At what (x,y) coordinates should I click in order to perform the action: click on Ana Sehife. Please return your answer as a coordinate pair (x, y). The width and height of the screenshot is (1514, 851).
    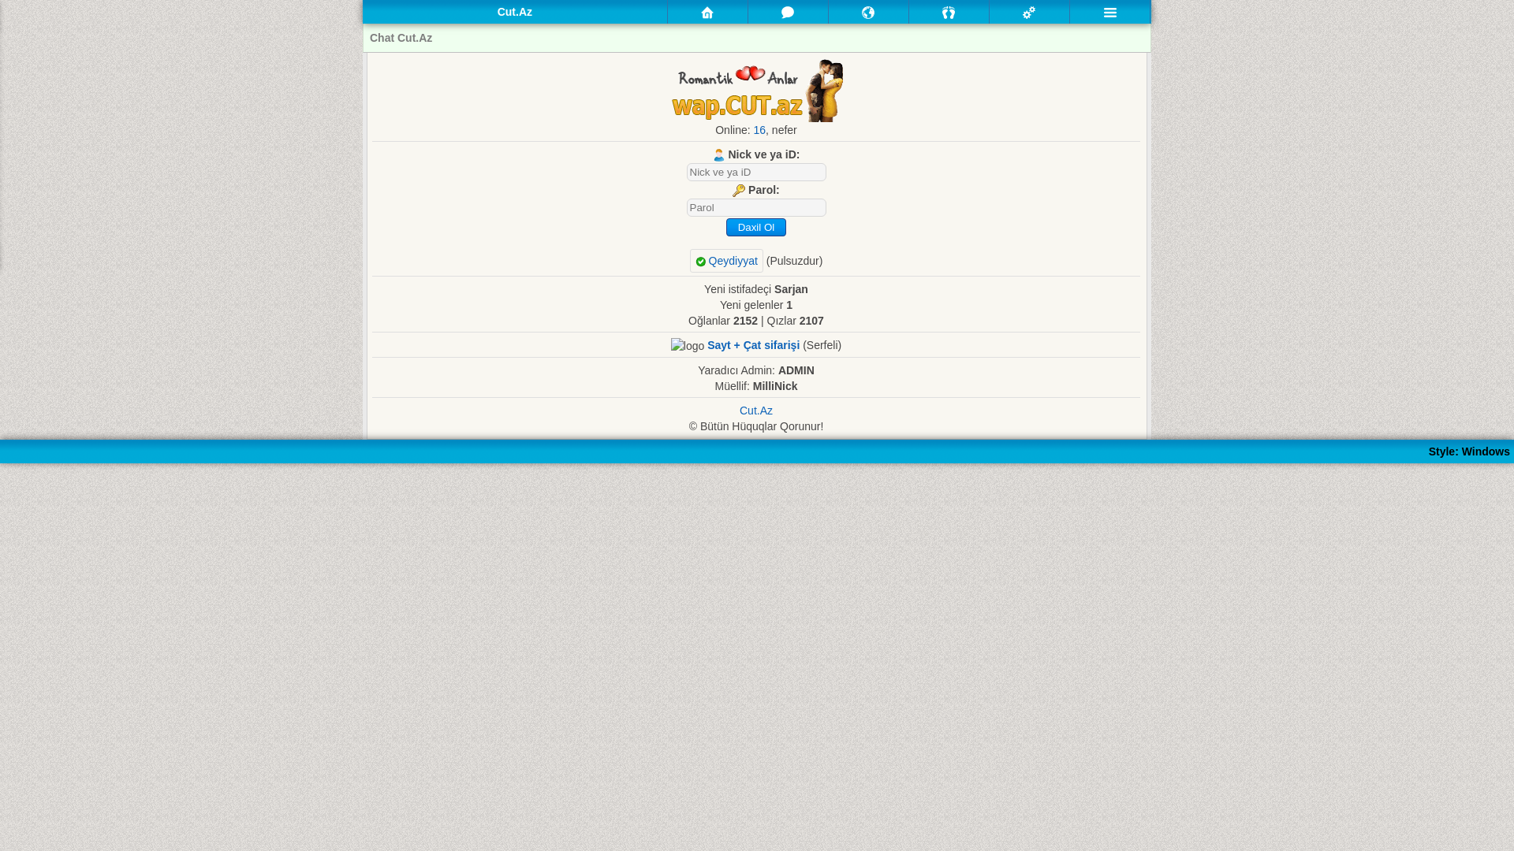
    Looking at the image, I should click on (707, 13).